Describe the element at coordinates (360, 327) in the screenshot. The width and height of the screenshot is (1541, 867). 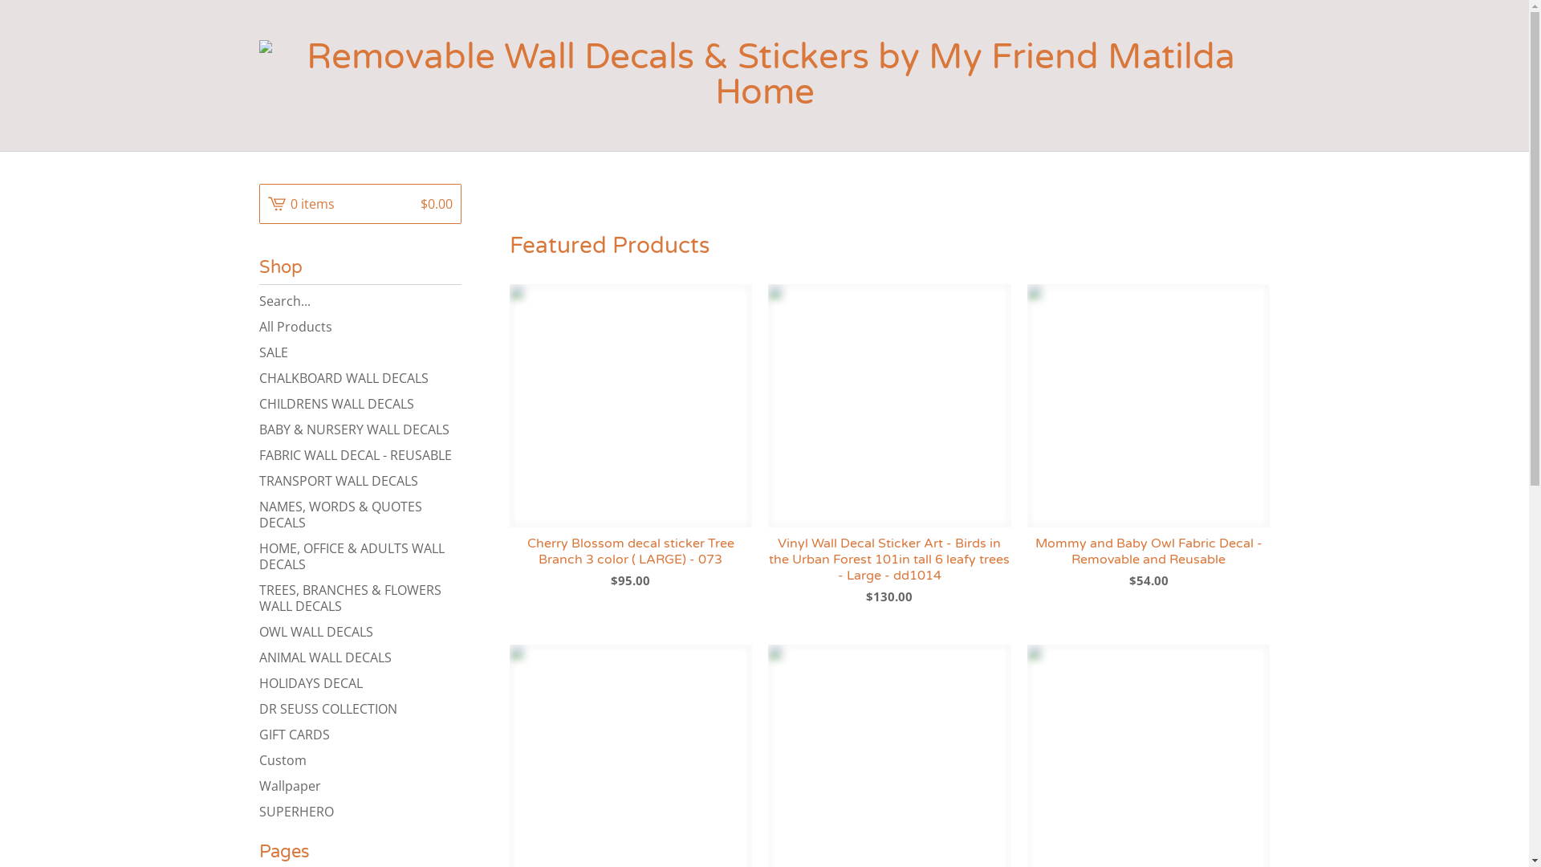
I see `All Products` at that location.